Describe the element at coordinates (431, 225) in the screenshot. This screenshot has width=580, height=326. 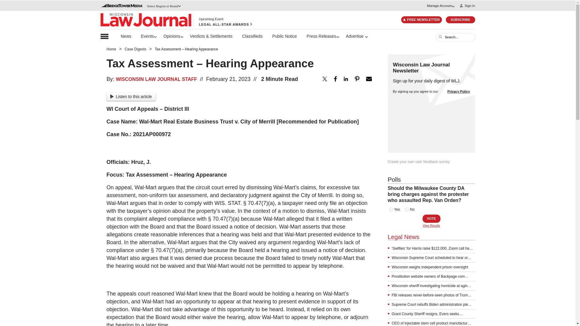
I see `View Results Of This Poll` at that location.